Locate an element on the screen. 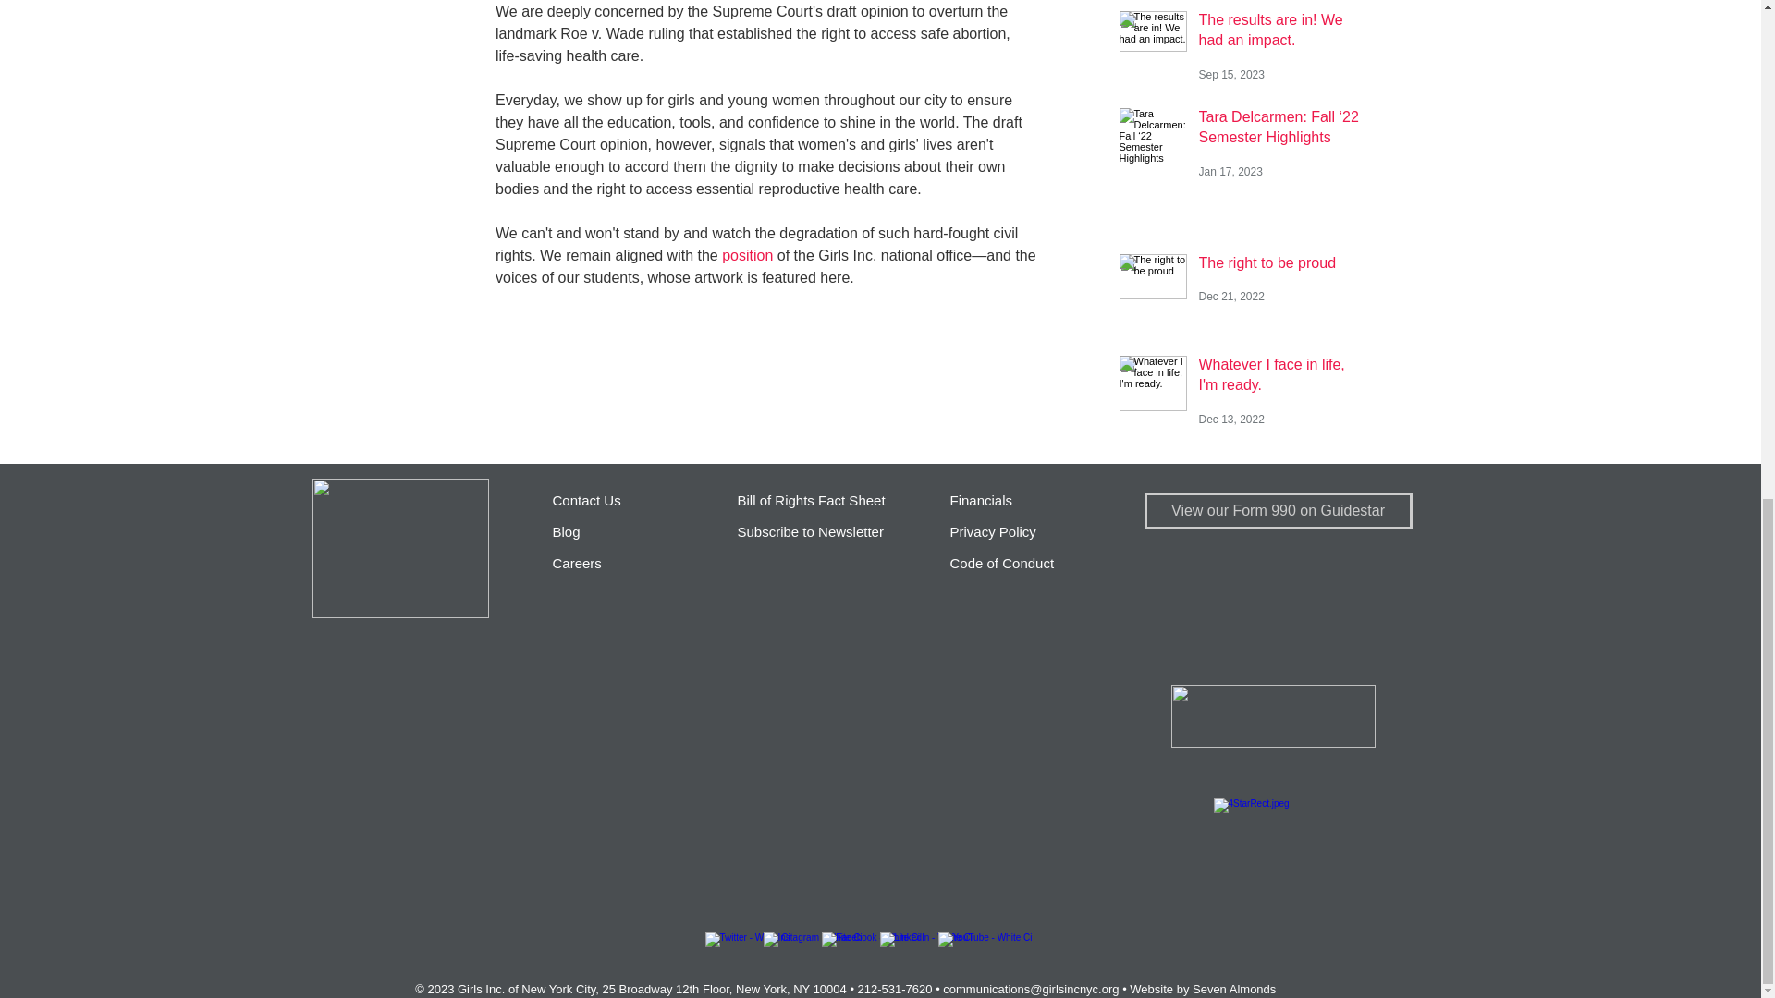 The height and width of the screenshot is (998, 1775). Dec 21, 2022 is located at coordinates (1231, 297).